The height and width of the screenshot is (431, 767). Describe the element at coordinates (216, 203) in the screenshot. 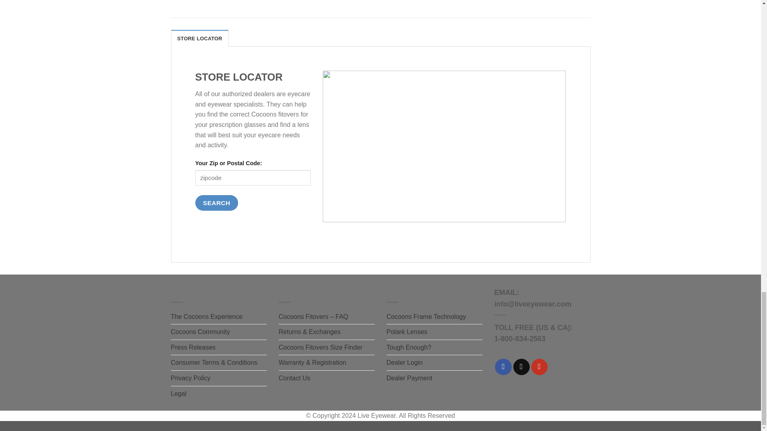

I see `Search` at that location.